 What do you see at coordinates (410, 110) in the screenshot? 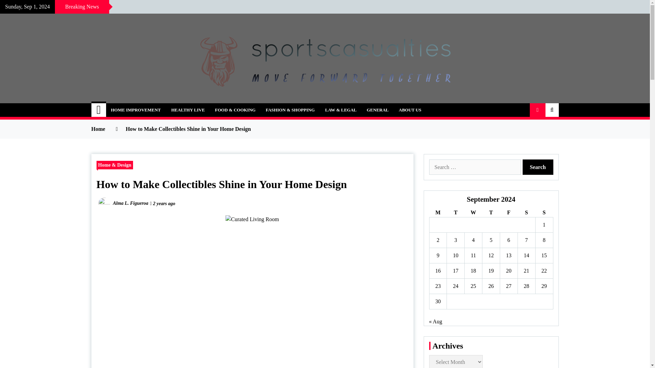
I see `ABOUT US` at bounding box center [410, 110].